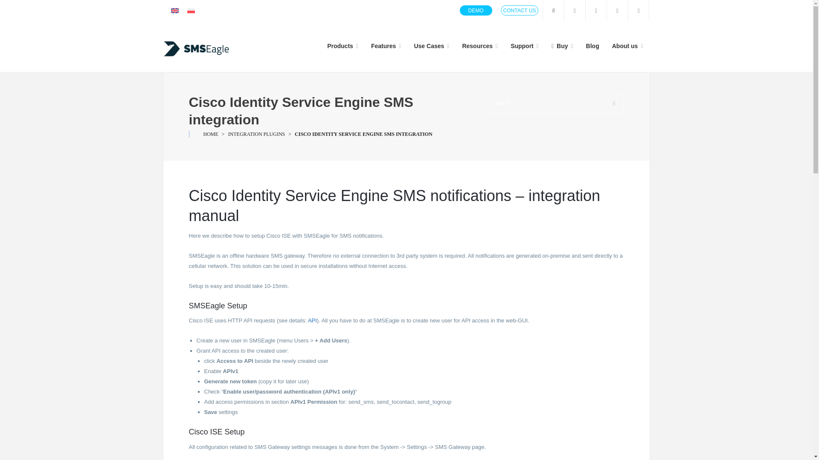 The image size is (819, 460). Describe the element at coordinates (520, 10) in the screenshot. I see `CONTACT US` at that location.